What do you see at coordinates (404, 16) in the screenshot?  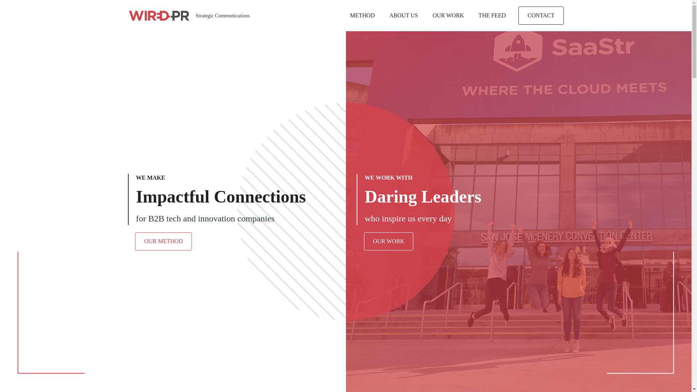 I see `OUR WORK` at bounding box center [404, 16].